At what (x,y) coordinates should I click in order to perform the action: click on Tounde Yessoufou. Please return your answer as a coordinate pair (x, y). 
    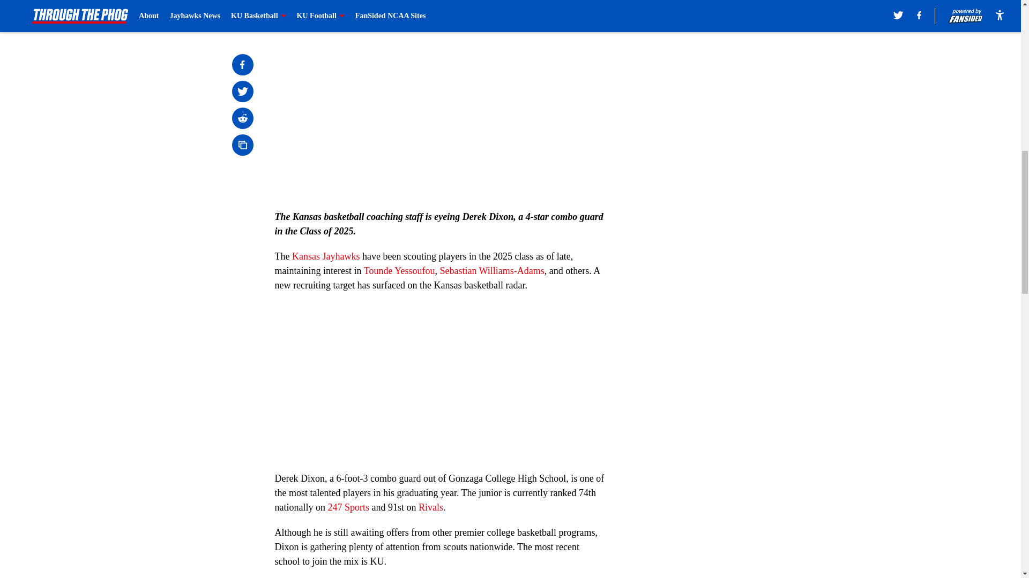
    Looking at the image, I should click on (400, 271).